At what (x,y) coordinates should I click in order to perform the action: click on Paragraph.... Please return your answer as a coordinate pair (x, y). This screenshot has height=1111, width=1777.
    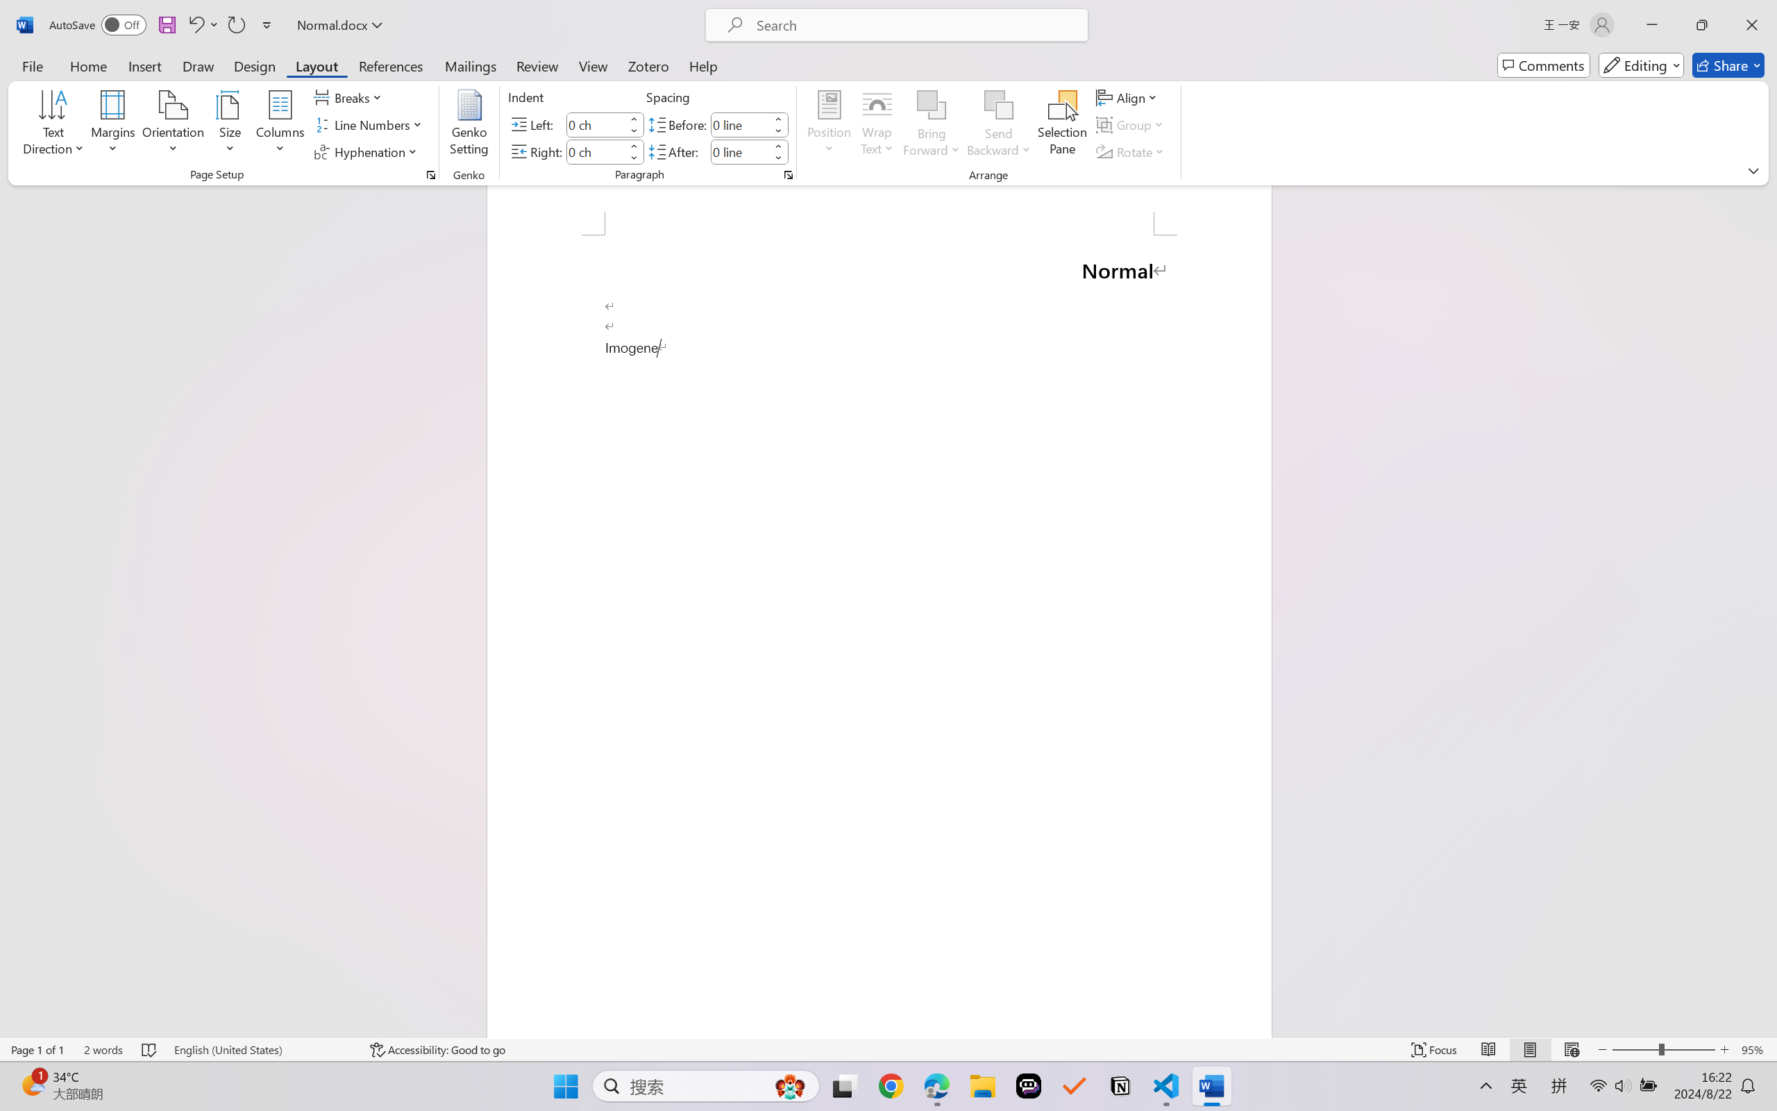
    Looking at the image, I should click on (787, 175).